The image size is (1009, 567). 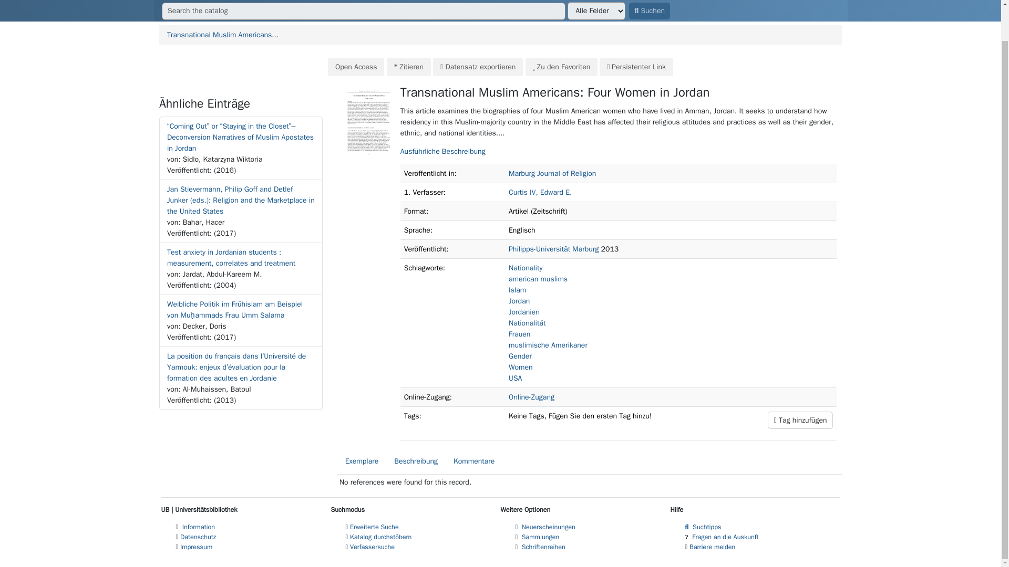 I want to click on american muslims, so click(x=538, y=279).